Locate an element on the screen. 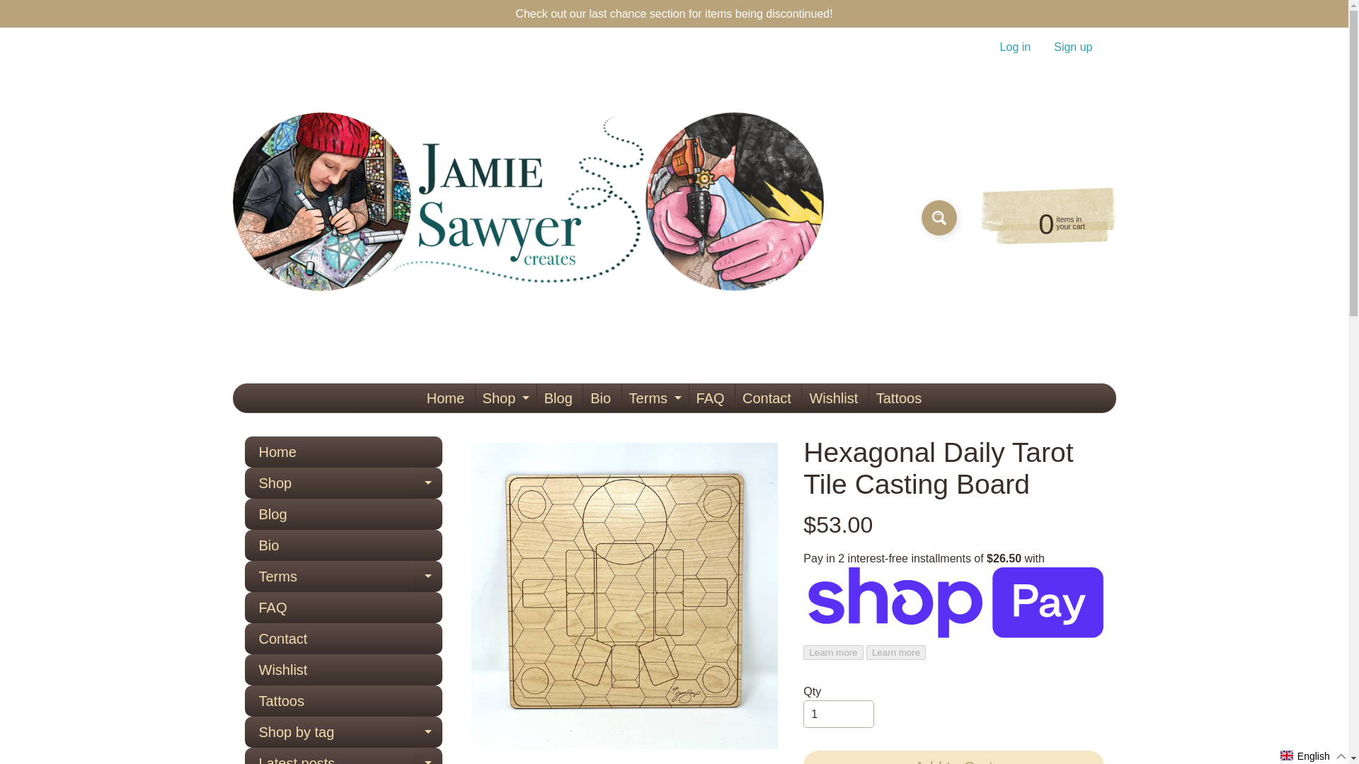 This screenshot has width=1359, height=764. FAQ is located at coordinates (1015, 47).